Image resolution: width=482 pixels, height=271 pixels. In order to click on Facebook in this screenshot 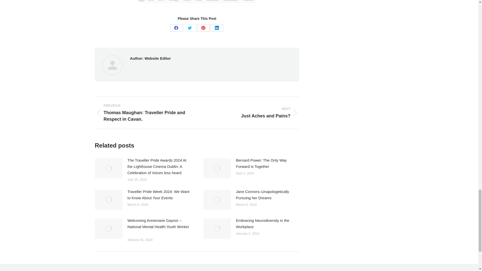, I will do `click(176, 28)`.